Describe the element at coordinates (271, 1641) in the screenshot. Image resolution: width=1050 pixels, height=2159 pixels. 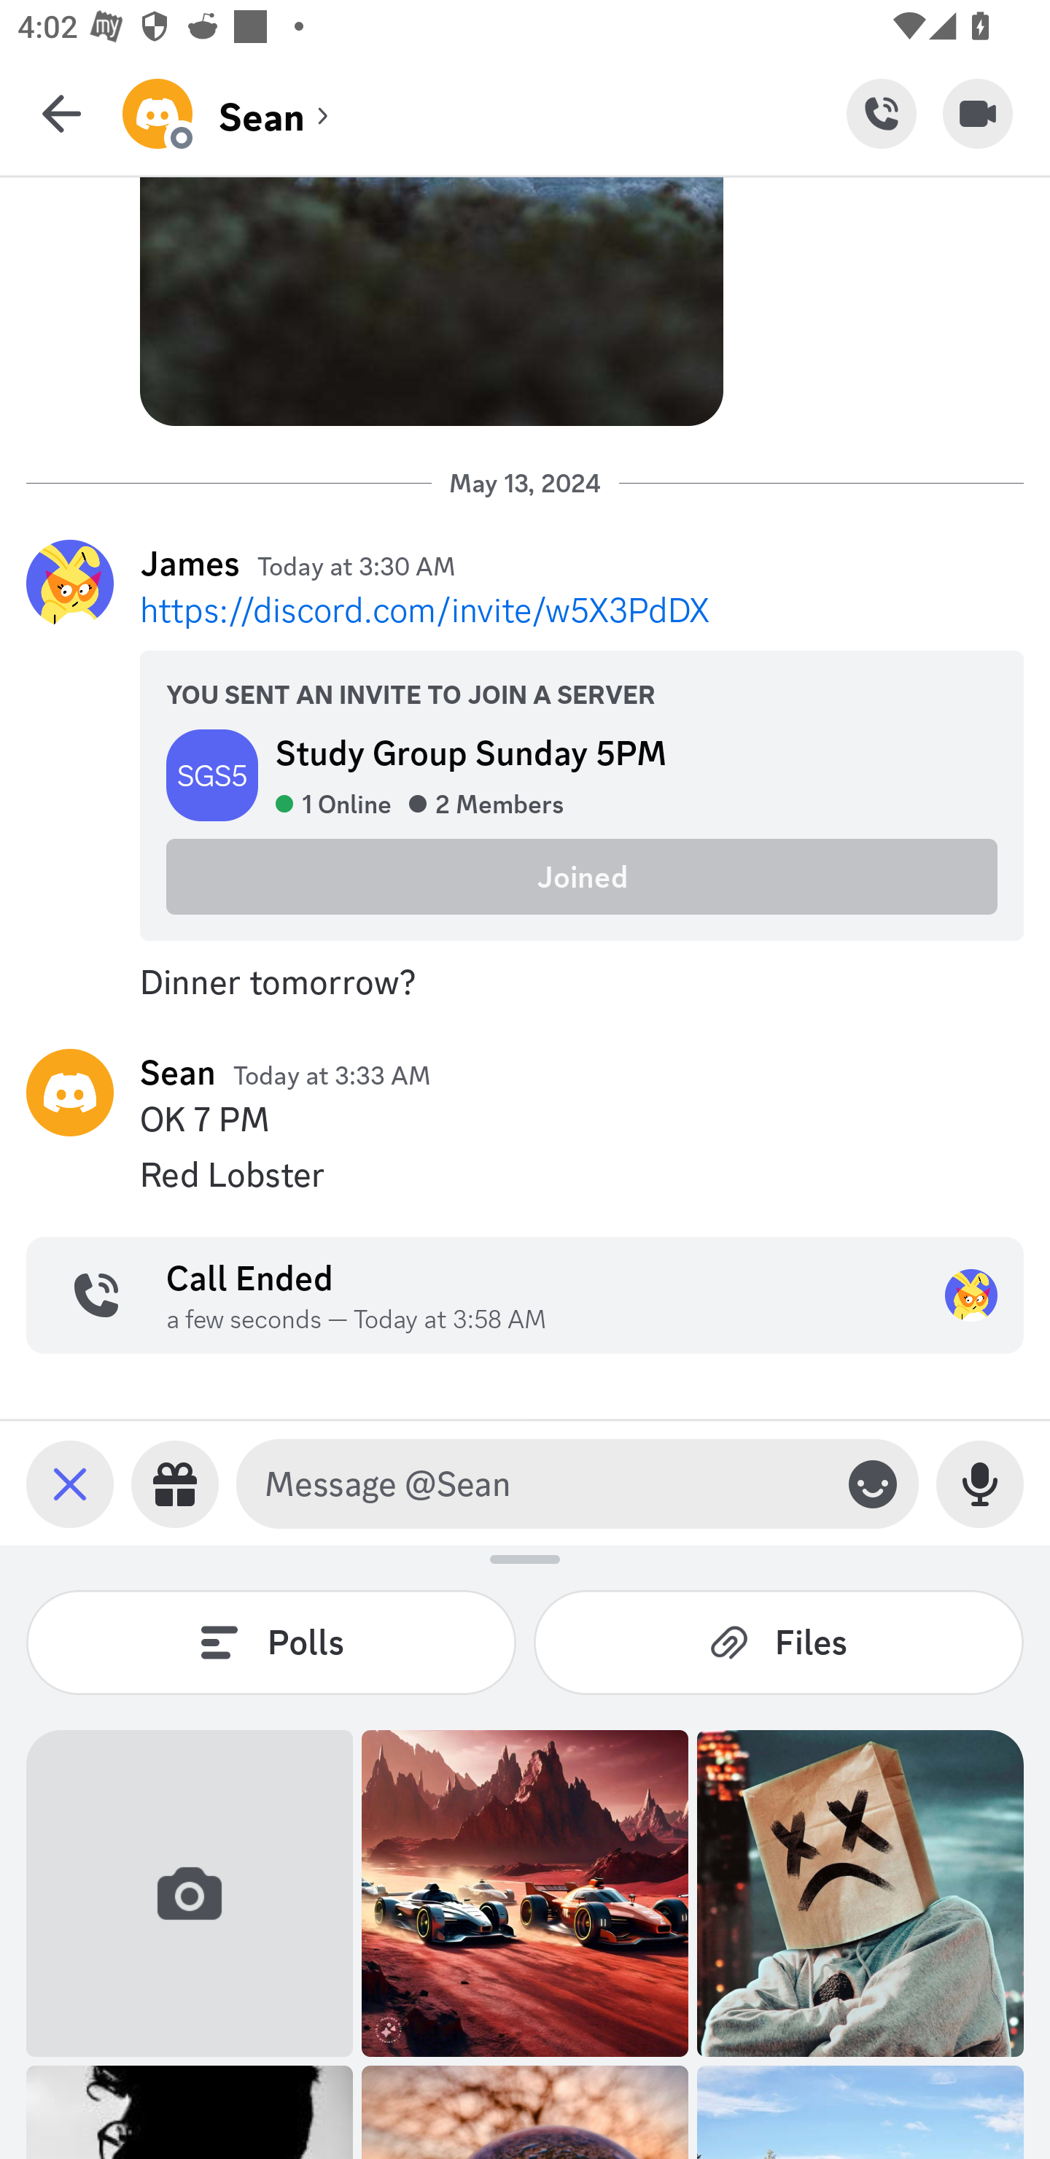
I see `Polls` at that location.